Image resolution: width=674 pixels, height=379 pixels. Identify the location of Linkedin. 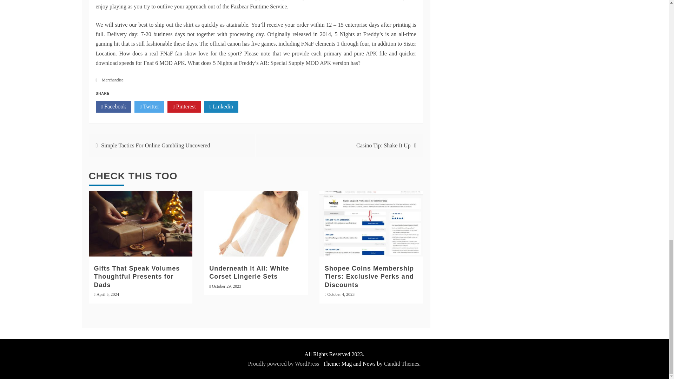
(221, 107).